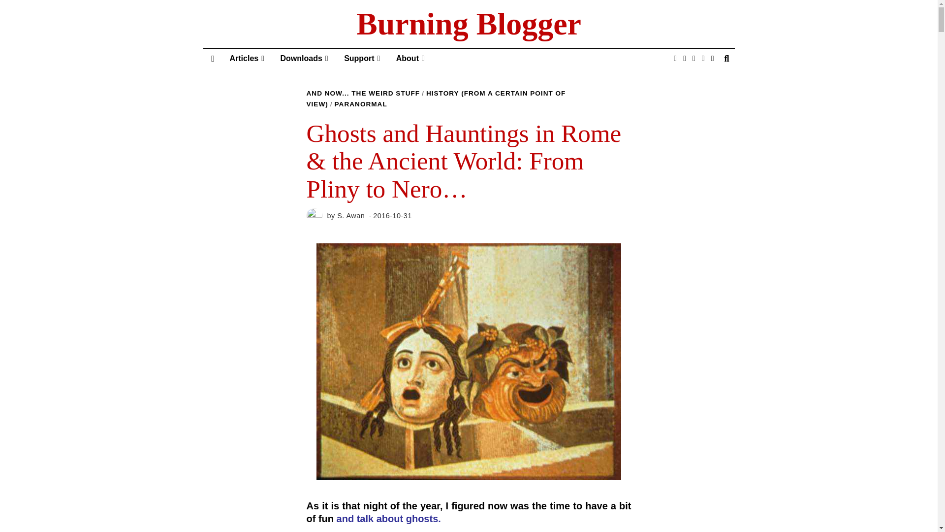 This screenshot has height=532, width=945. Describe the element at coordinates (410, 59) in the screenshot. I see `About` at that location.